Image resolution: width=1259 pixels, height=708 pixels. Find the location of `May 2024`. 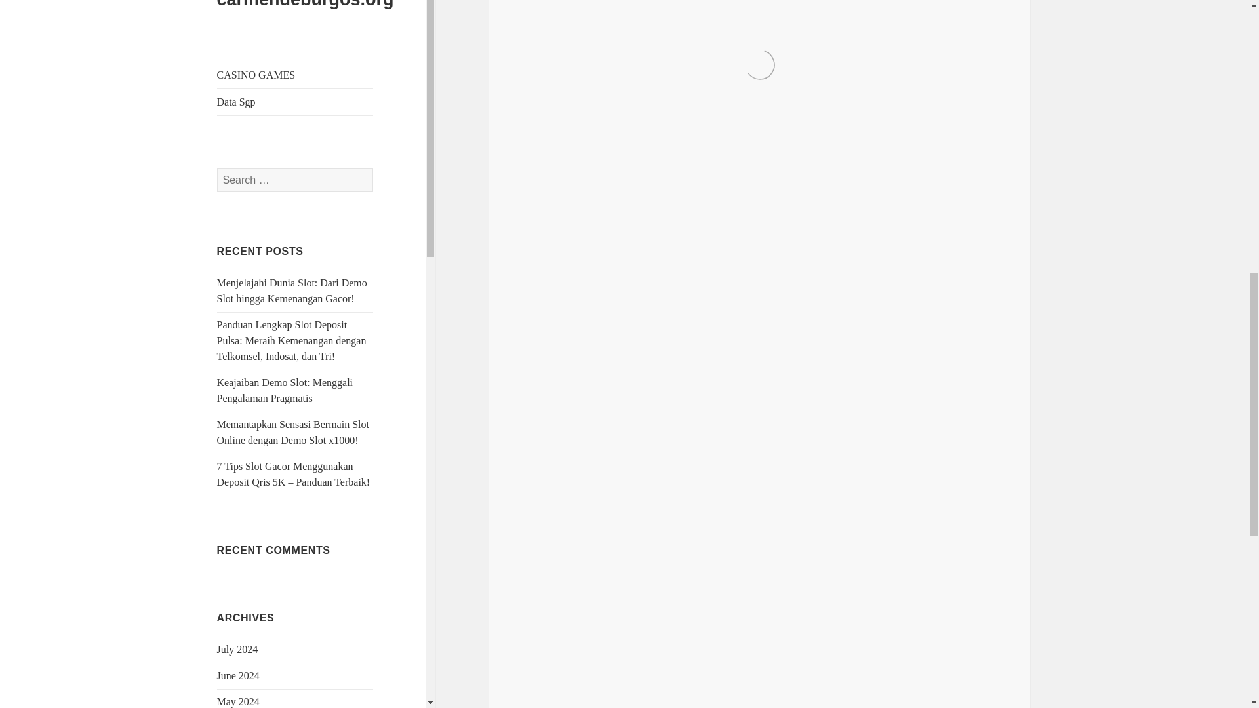

May 2024 is located at coordinates (237, 57).